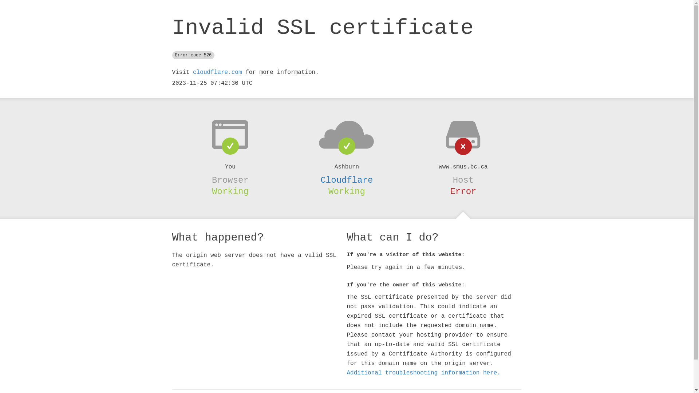  What do you see at coordinates (217, 72) in the screenshot?
I see `cloudflare.com` at bounding box center [217, 72].